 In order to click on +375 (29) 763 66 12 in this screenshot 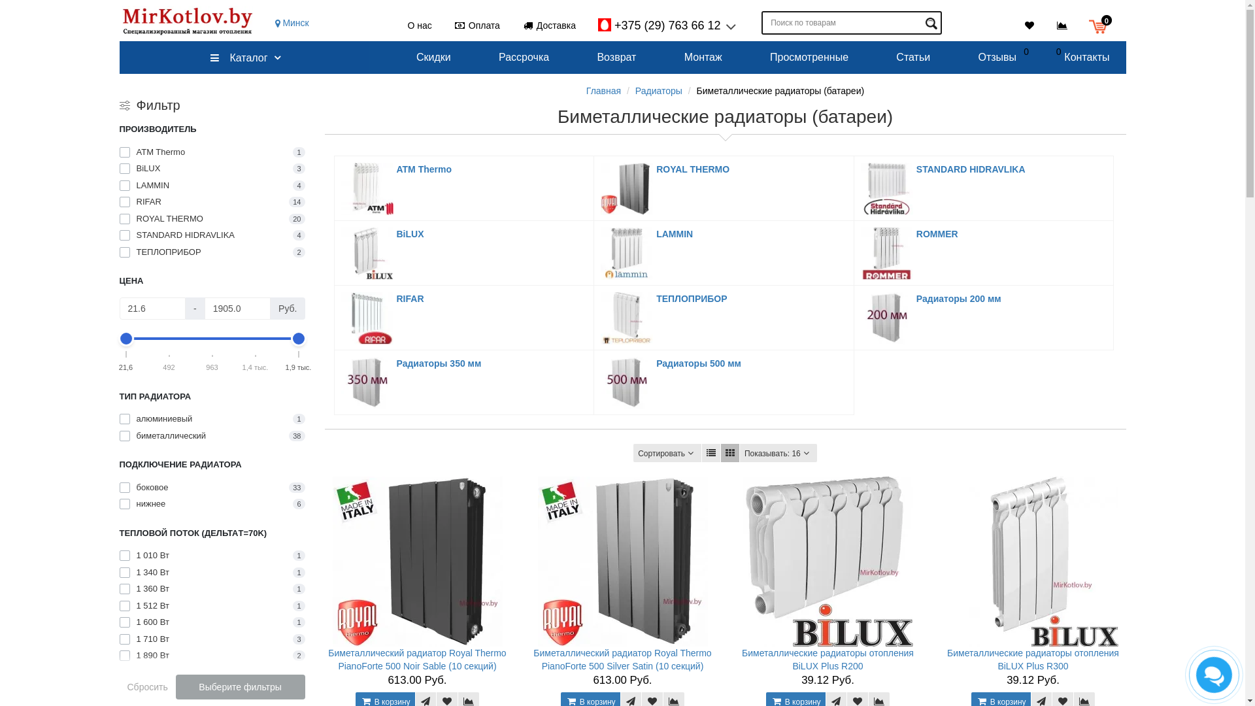, I will do `click(666, 25)`.